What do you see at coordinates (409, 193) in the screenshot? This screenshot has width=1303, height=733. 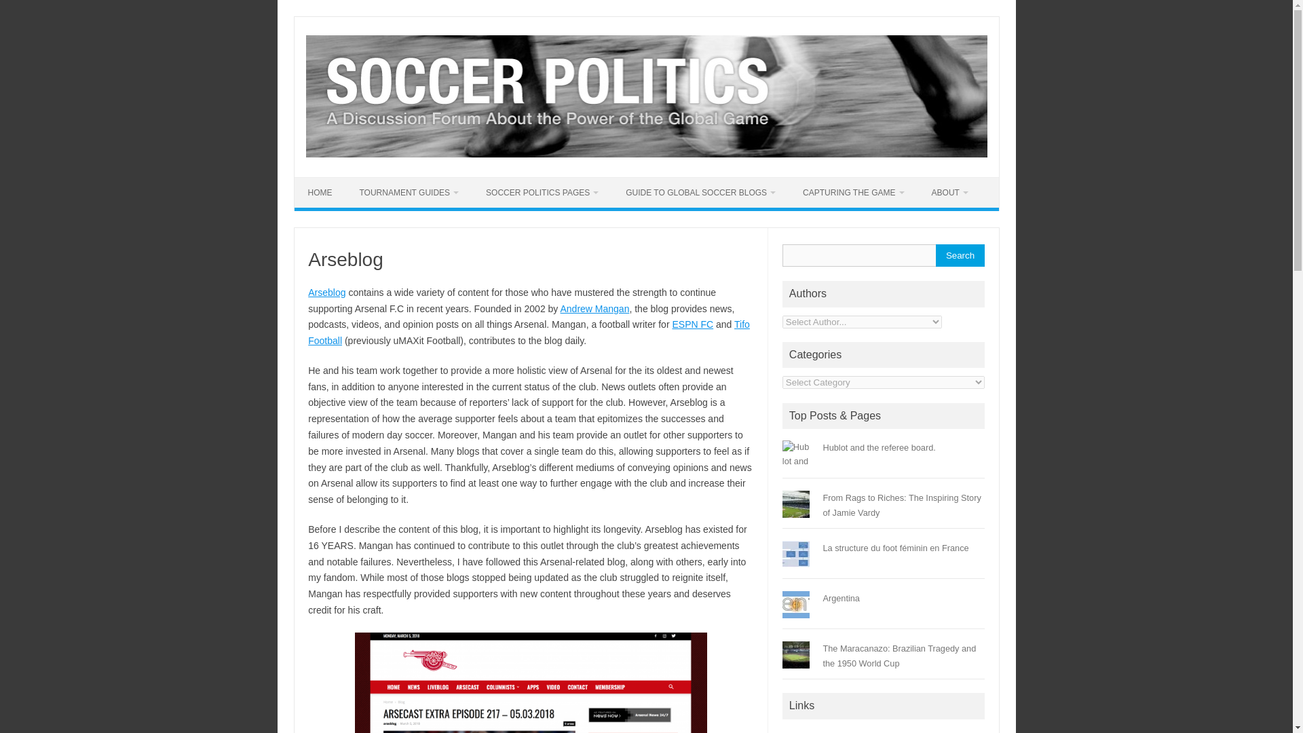 I see `TOURNAMENT GUIDES` at bounding box center [409, 193].